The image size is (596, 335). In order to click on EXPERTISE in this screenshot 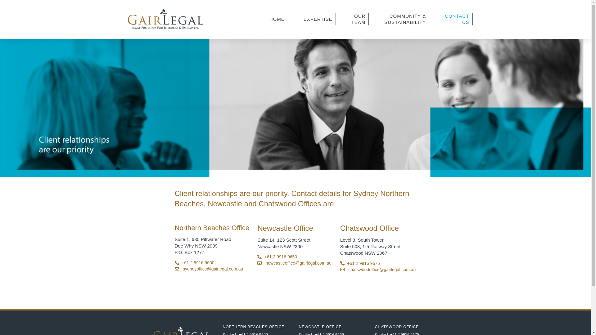, I will do `click(318, 19)`.